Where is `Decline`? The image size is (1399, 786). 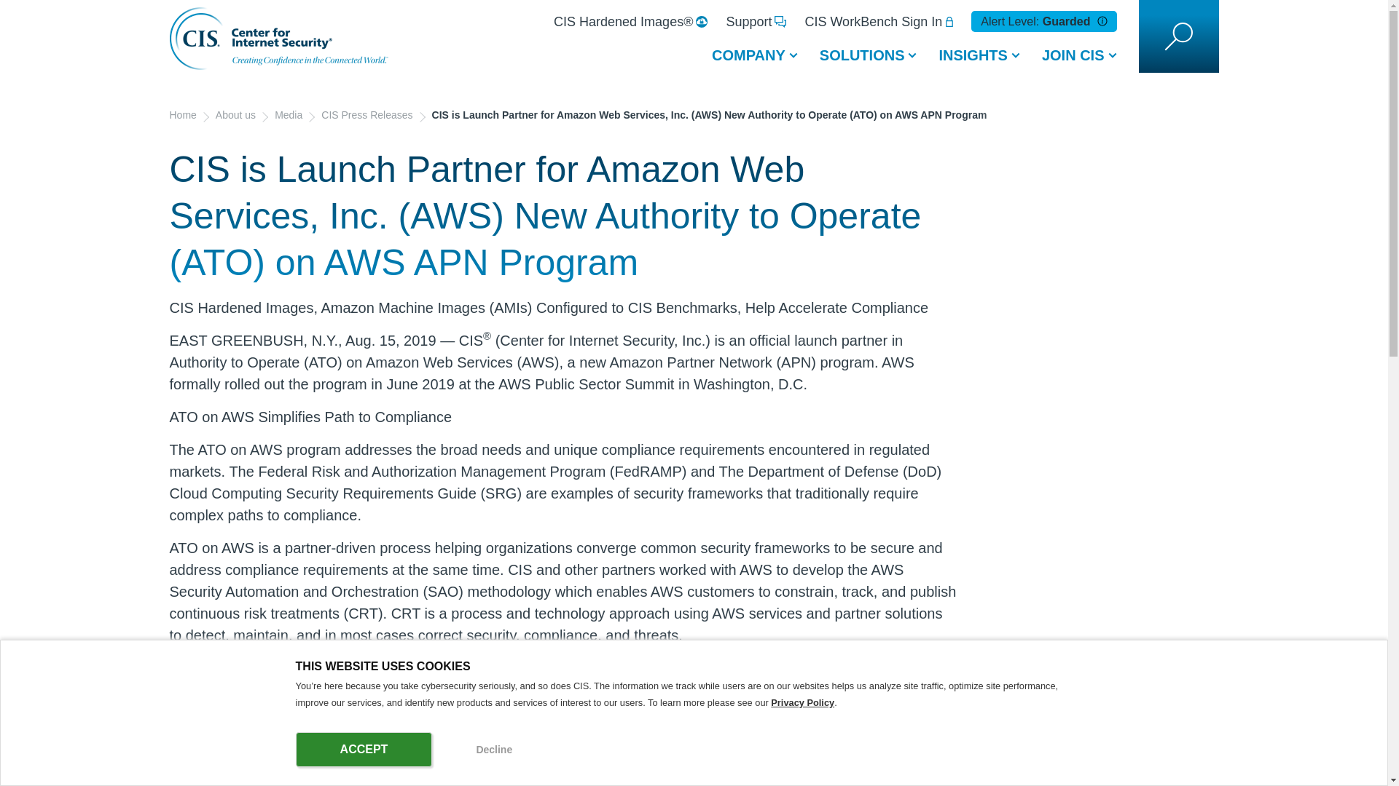
Decline is located at coordinates (494, 750).